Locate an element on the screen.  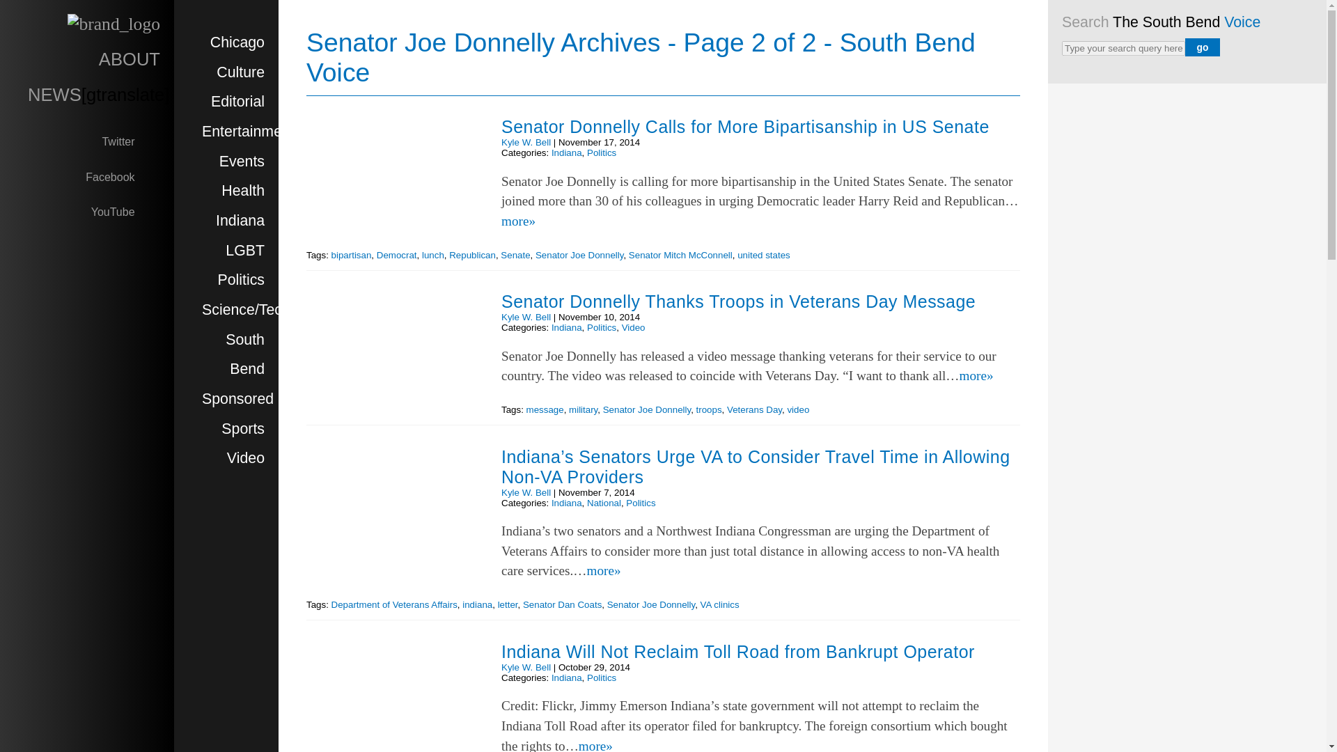
Democrat is located at coordinates (397, 255).